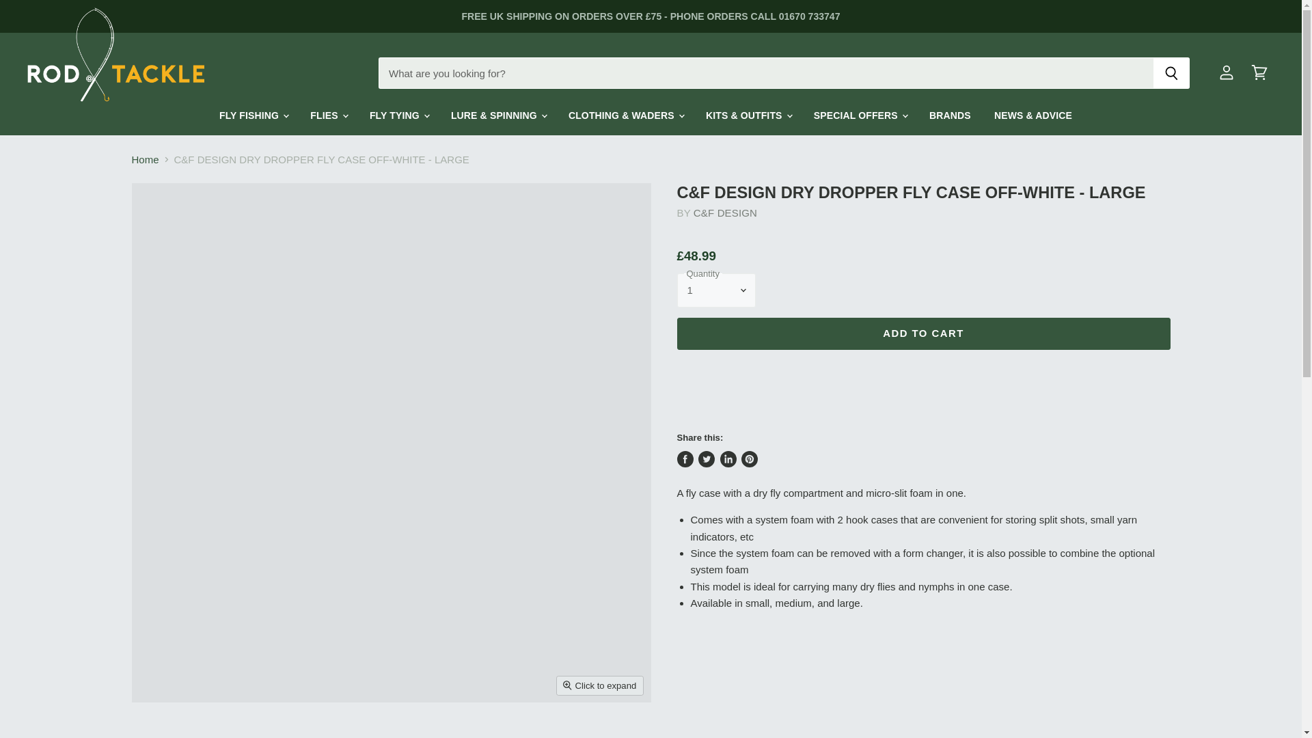 The height and width of the screenshot is (738, 1312). Describe the element at coordinates (328, 116) in the screenshot. I see `FLIES` at that location.